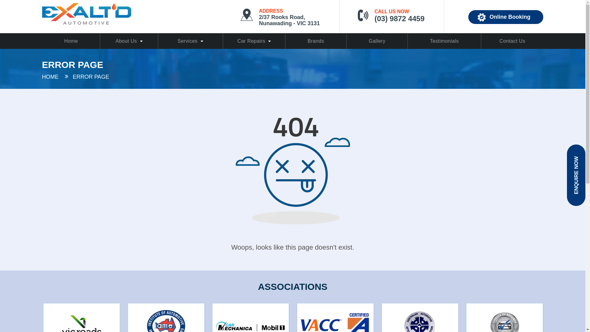  What do you see at coordinates (50, 77) in the screenshot?
I see `HOME` at bounding box center [50, 77].